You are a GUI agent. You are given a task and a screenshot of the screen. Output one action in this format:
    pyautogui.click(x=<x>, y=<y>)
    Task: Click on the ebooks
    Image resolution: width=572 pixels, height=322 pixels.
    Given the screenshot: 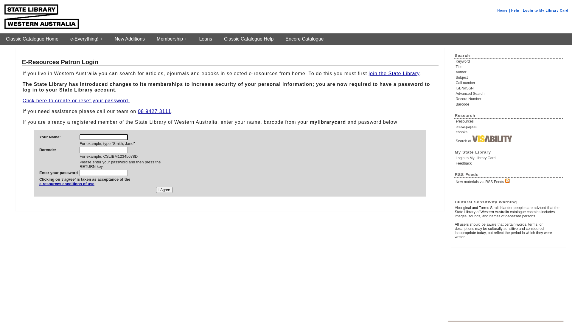 What is the action you would take?
    pyautogui.click(x=509, y=132)
    